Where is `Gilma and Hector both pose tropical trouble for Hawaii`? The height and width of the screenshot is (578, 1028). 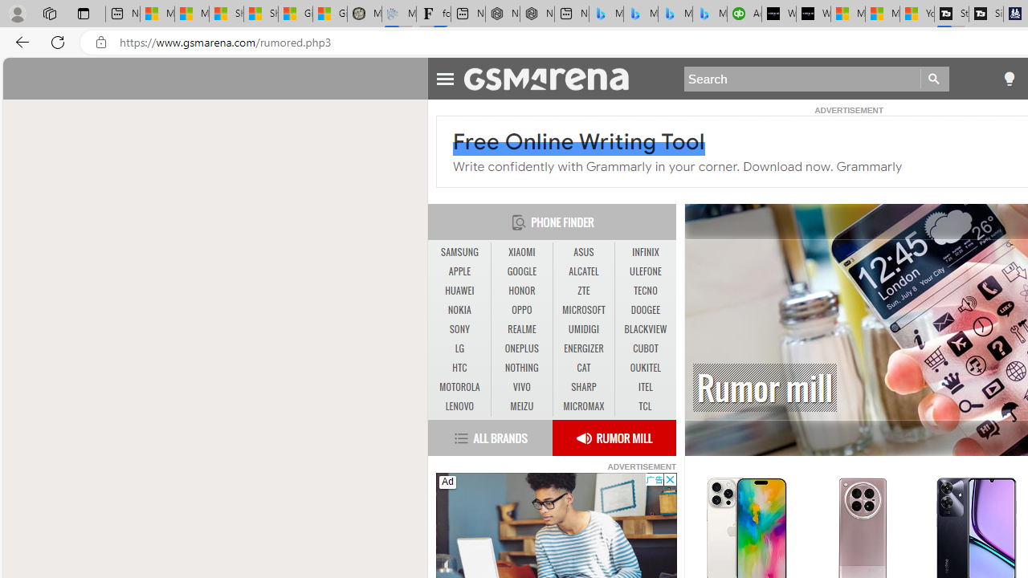 Gilma and Hector both pose tropical trouble for Hawaii is located at coordinates (330, 14).